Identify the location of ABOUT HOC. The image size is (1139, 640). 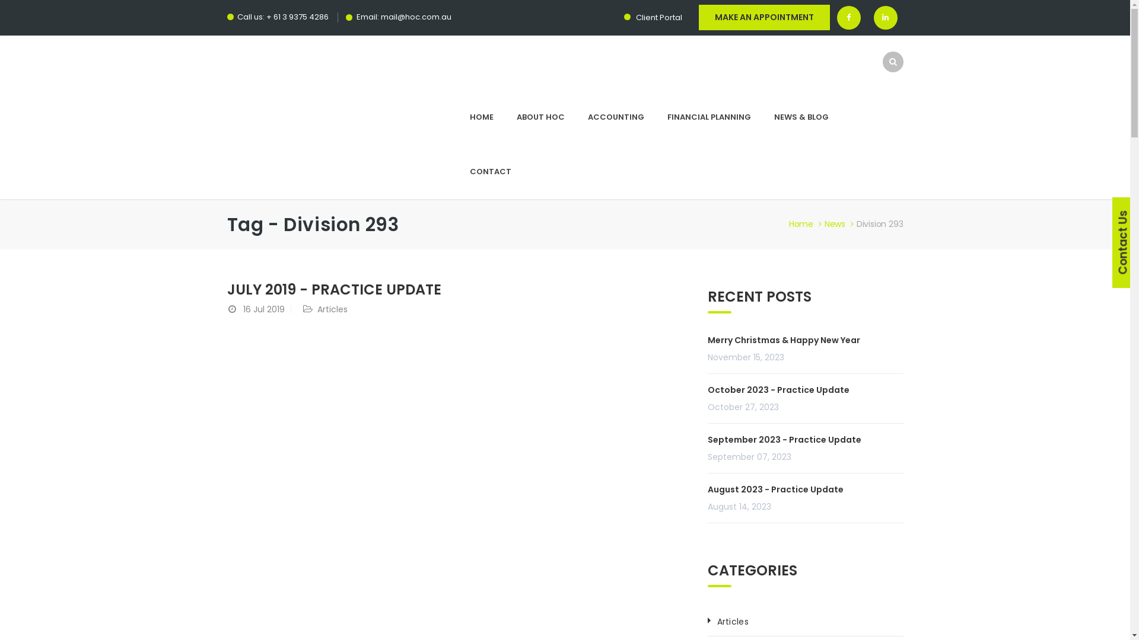
(541, 117).